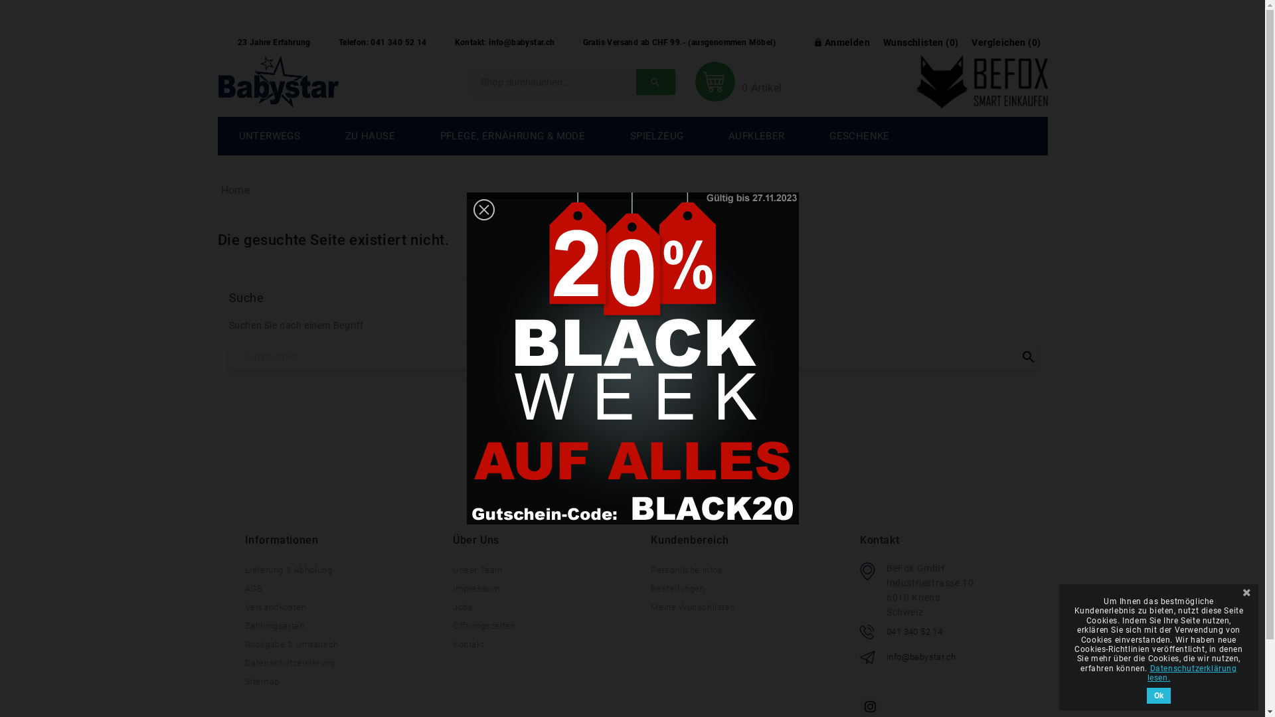 Image resolution: width=1275 pixels, height=717 pixels. Describe the element at coordinates (842, 40) in the screenshot. I see `Anmelden` at that location.